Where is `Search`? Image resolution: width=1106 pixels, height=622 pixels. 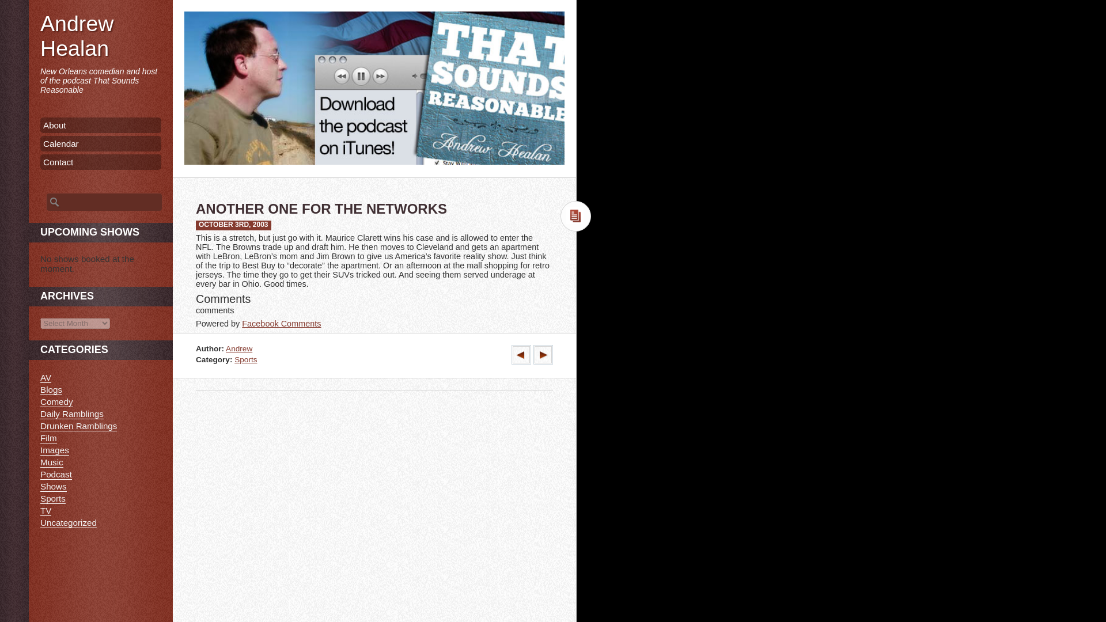 Search is located at coordinates (16, 6).